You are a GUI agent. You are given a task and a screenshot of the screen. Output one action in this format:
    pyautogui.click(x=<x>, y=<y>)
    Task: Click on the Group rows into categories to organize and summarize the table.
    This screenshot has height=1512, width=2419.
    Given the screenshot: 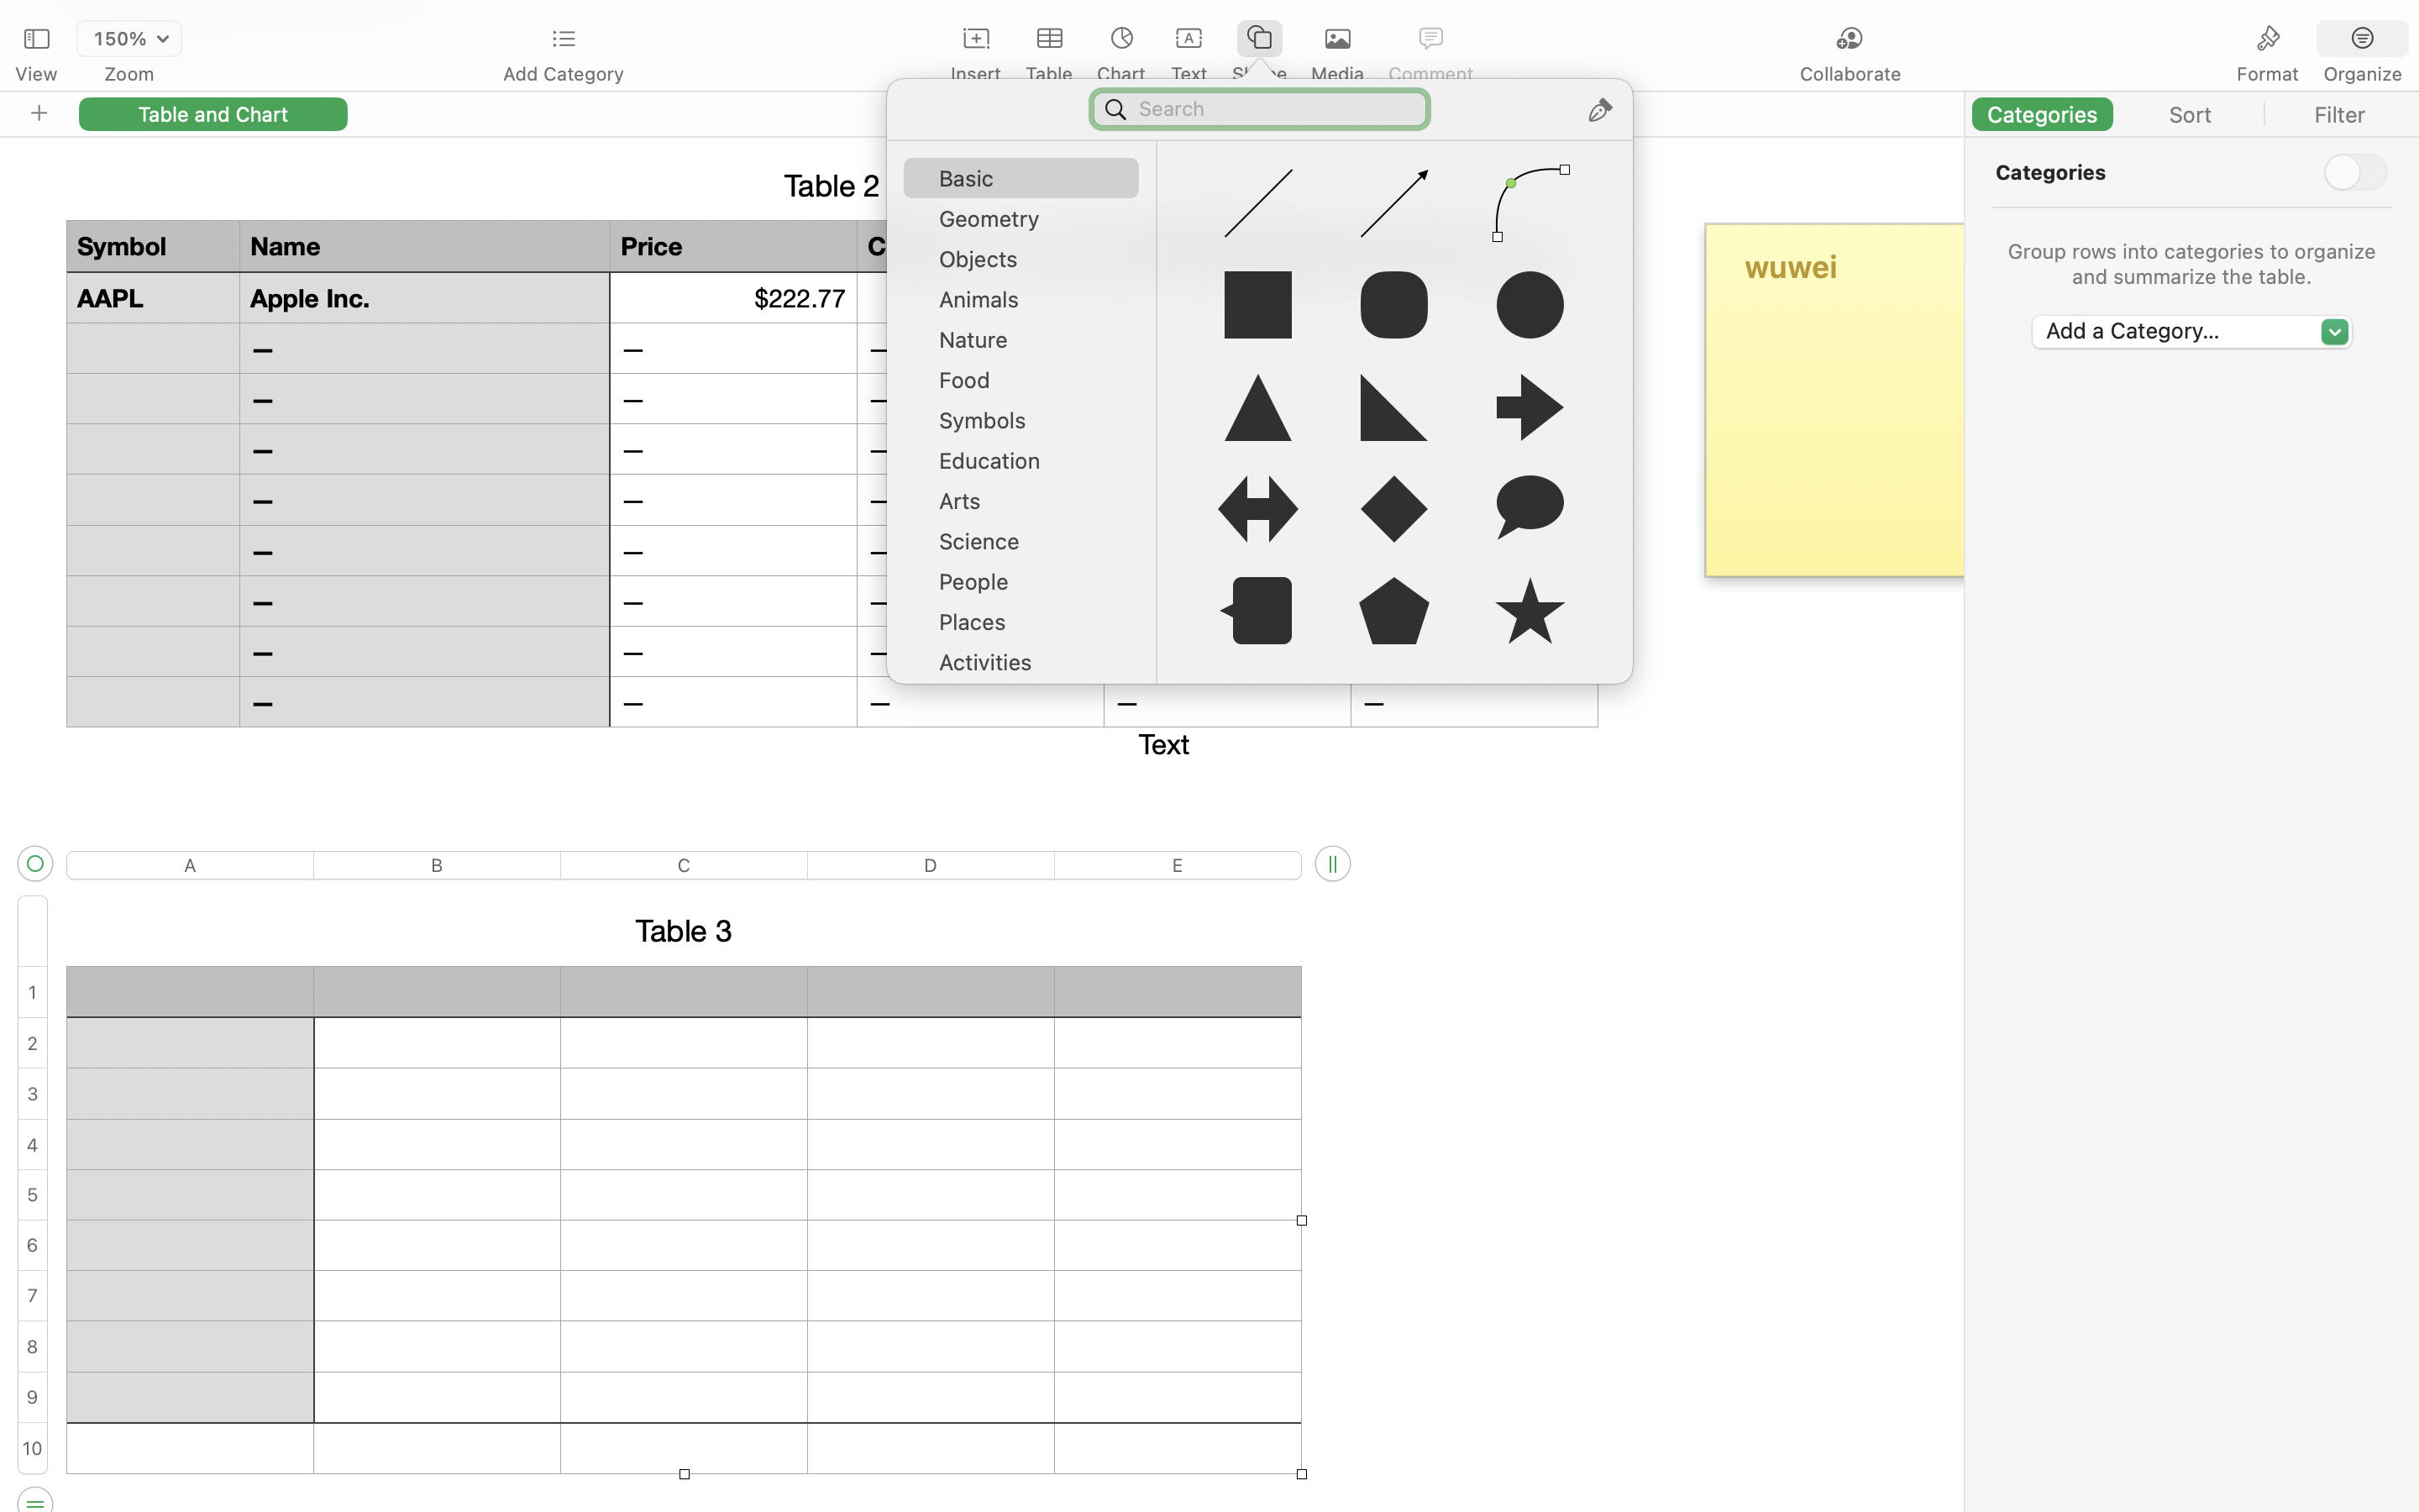 What is the action you would take?
    pyautogui.click(x=2192, y=264)
    